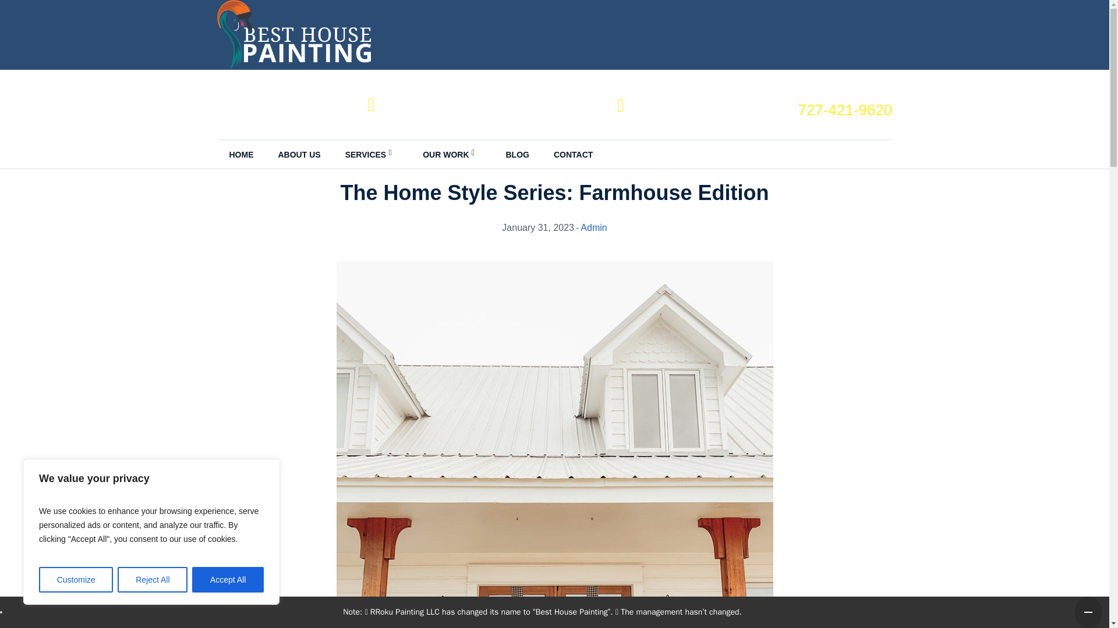 Image resolution: width=1118 pixels, height=628 pixels. Describe the element at coordinates (517, 155) in the screenshot. I see `BLOG` at that location.